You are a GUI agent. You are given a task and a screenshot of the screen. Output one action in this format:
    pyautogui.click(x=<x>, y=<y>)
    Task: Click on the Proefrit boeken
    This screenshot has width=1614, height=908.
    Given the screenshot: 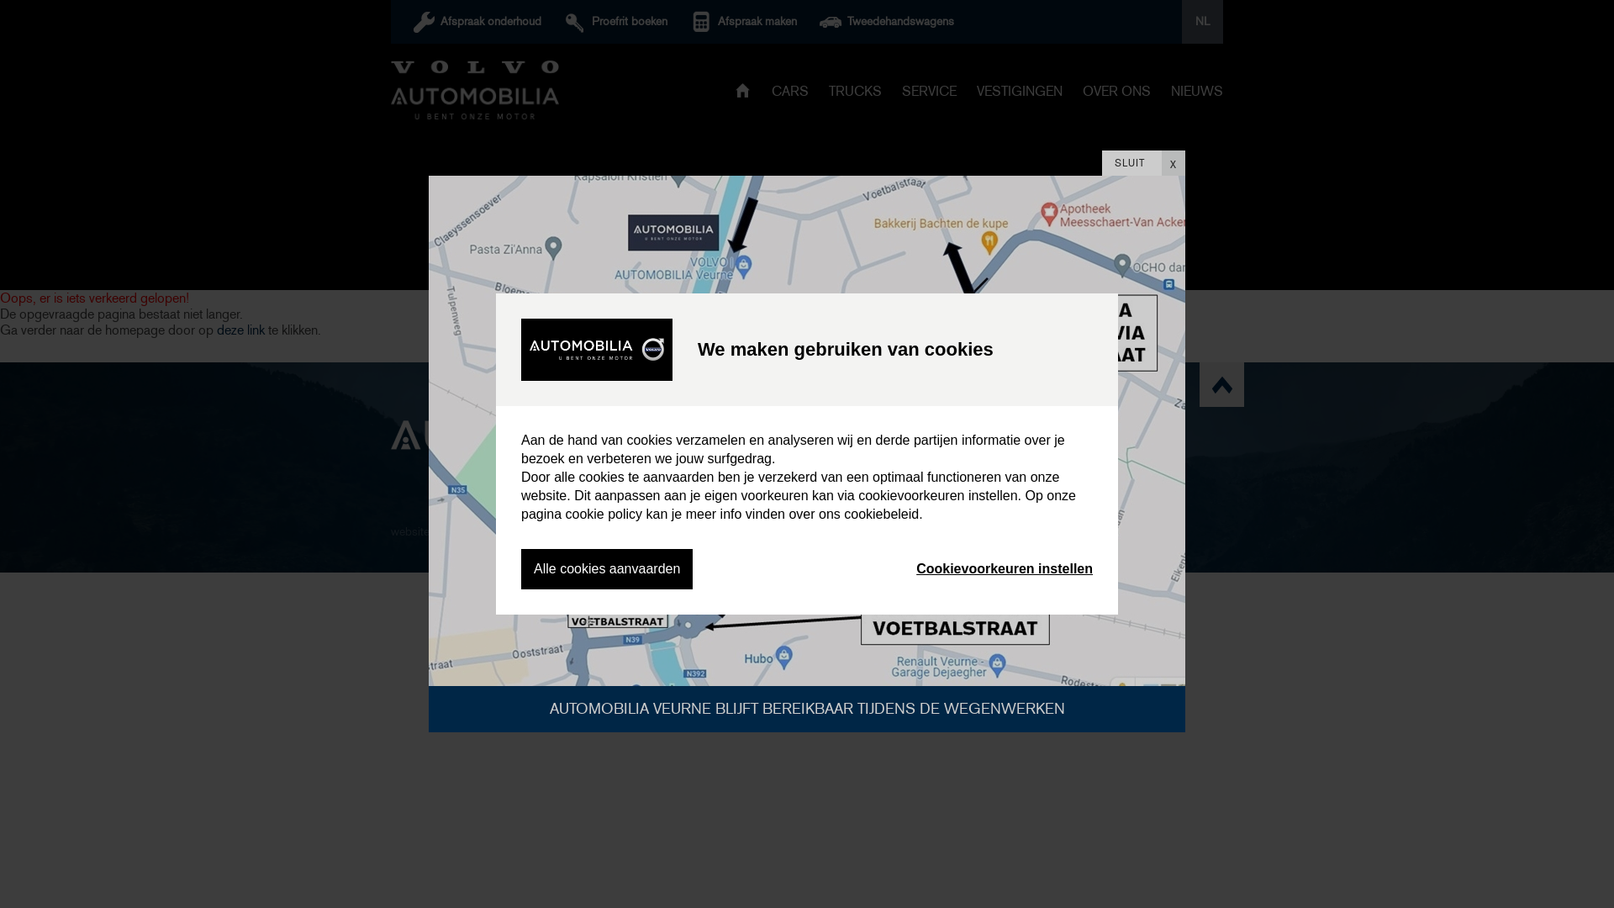 What is the action you would take?
    pyautogui.click(x=624, y=22)
    